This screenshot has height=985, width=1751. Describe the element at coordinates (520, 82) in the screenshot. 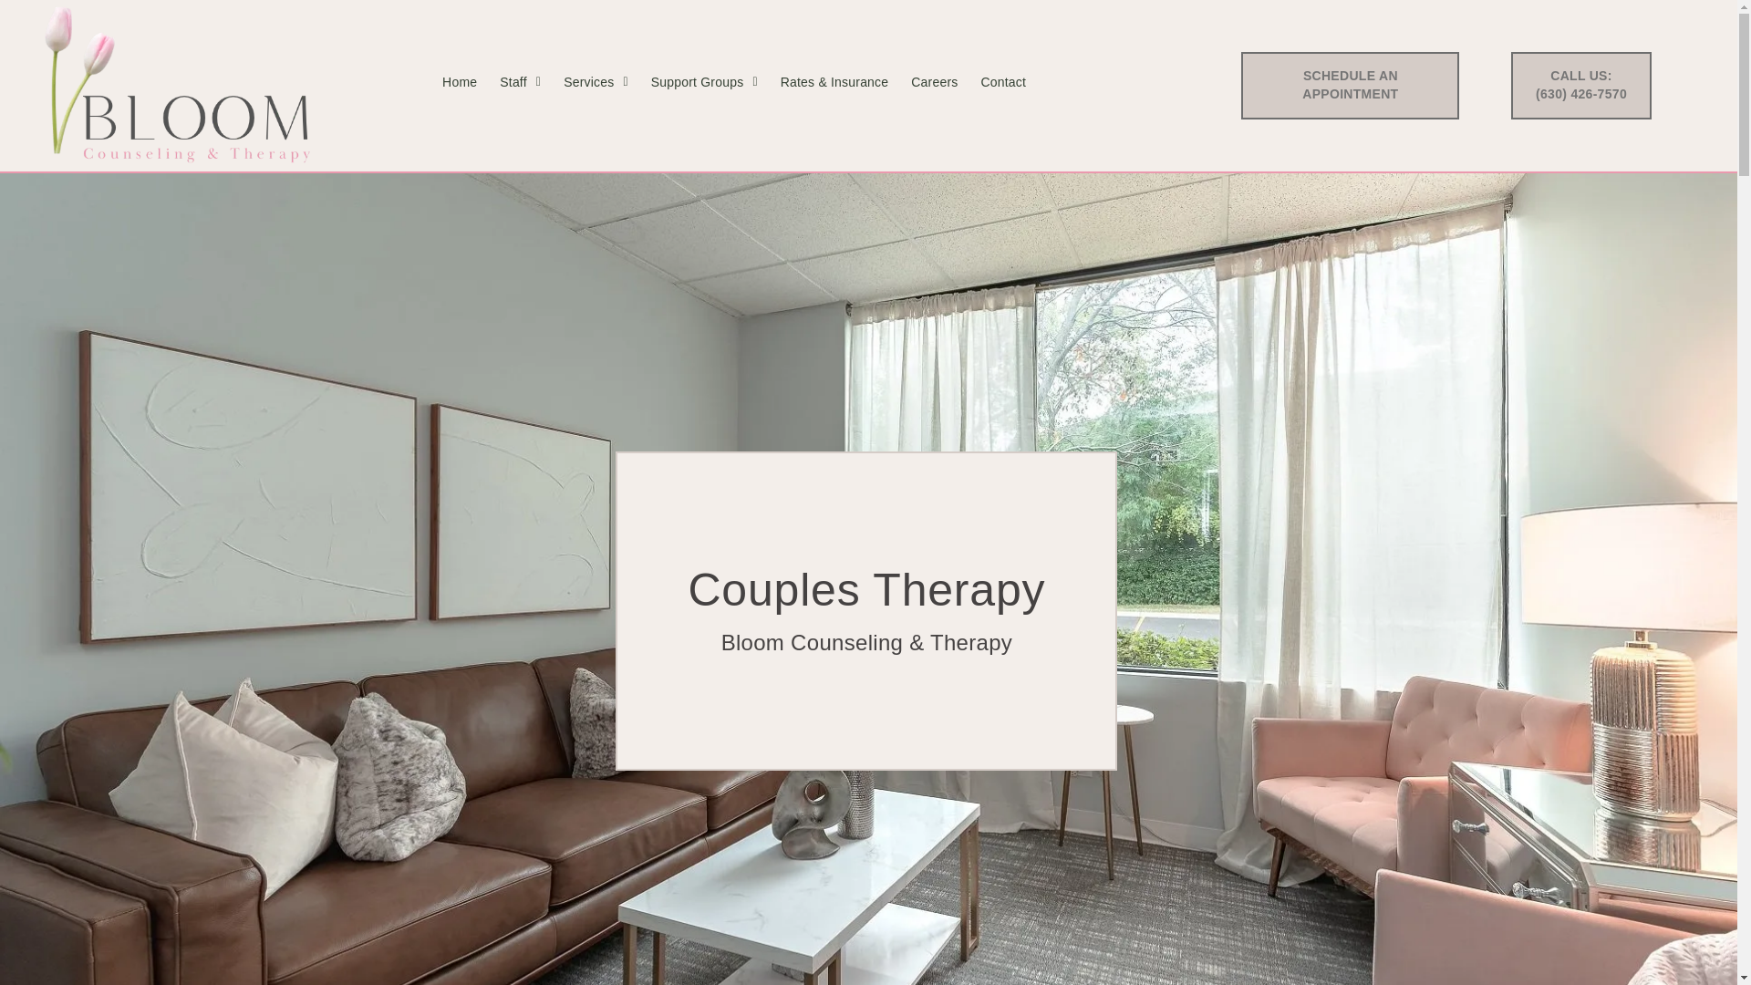

I see `Staff` at that location.